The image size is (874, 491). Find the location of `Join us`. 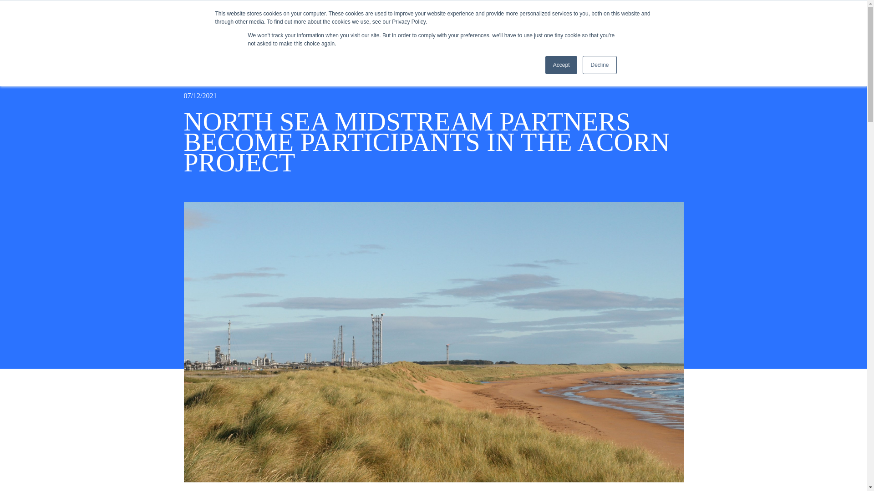

Join us is located at coordinates (628, 38).